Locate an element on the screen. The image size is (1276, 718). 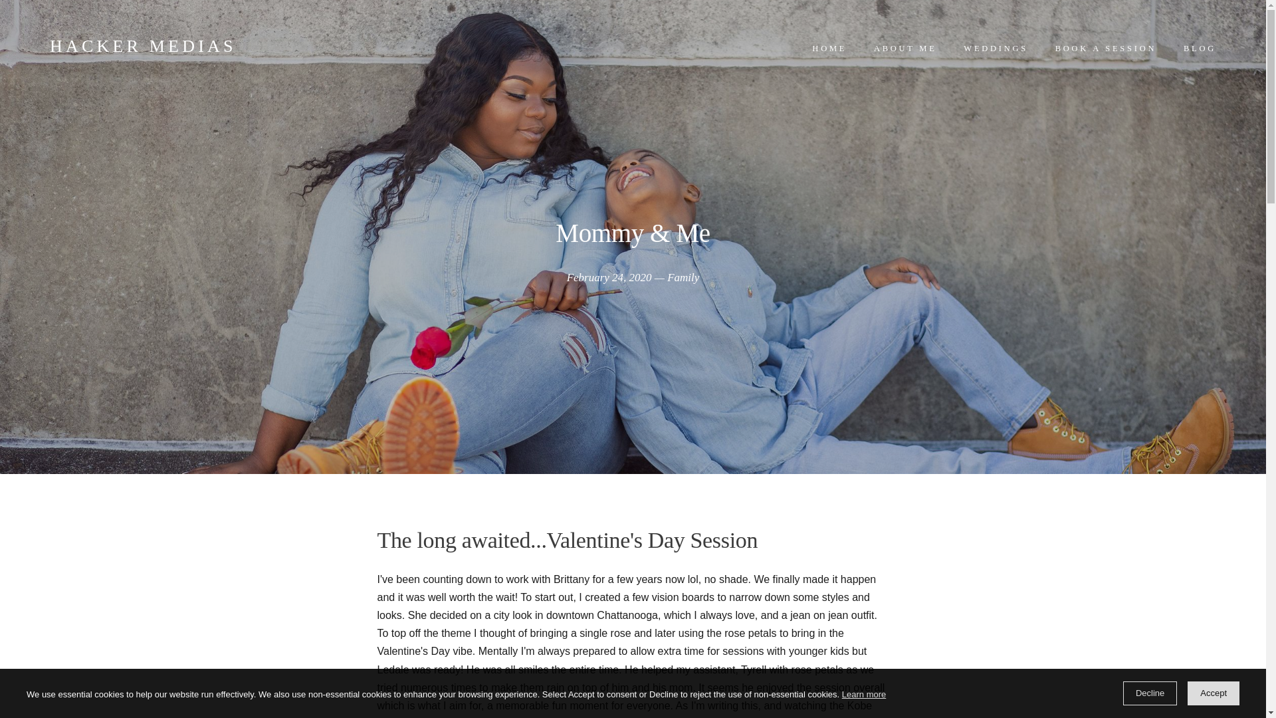
ABOUT ME is located at coordinates (905, 48).